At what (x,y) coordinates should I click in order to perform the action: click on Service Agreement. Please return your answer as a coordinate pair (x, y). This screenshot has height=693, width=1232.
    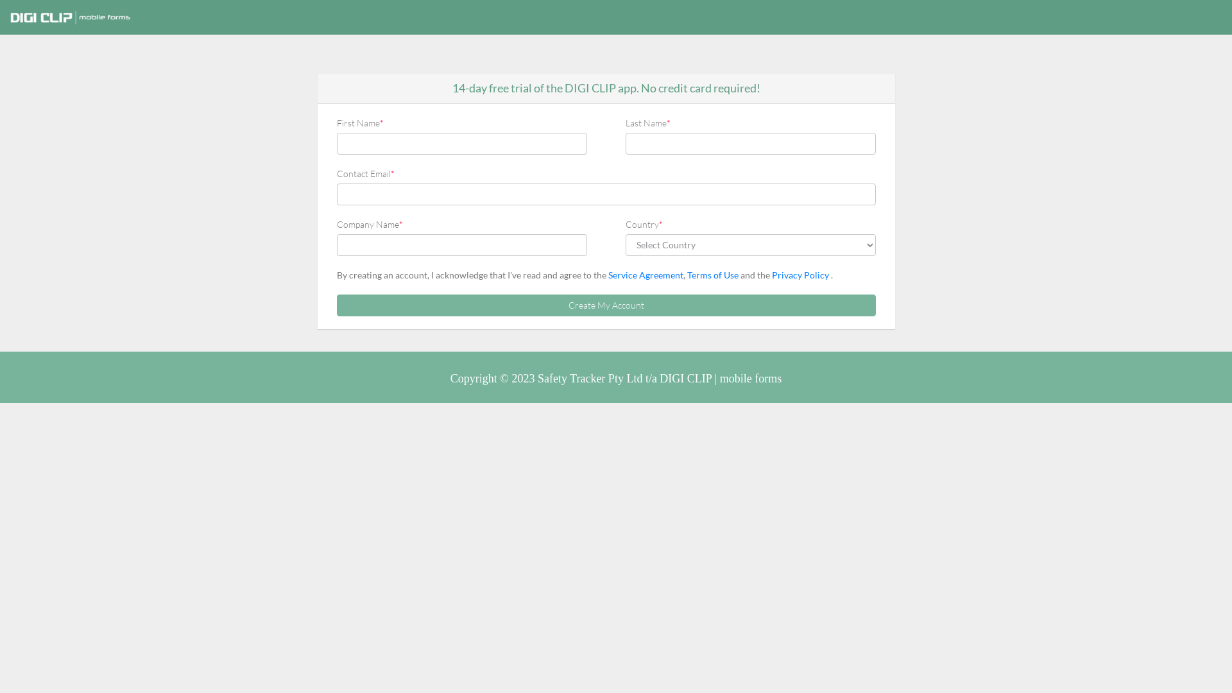
    Looking at the image, I should click on (646, 275).